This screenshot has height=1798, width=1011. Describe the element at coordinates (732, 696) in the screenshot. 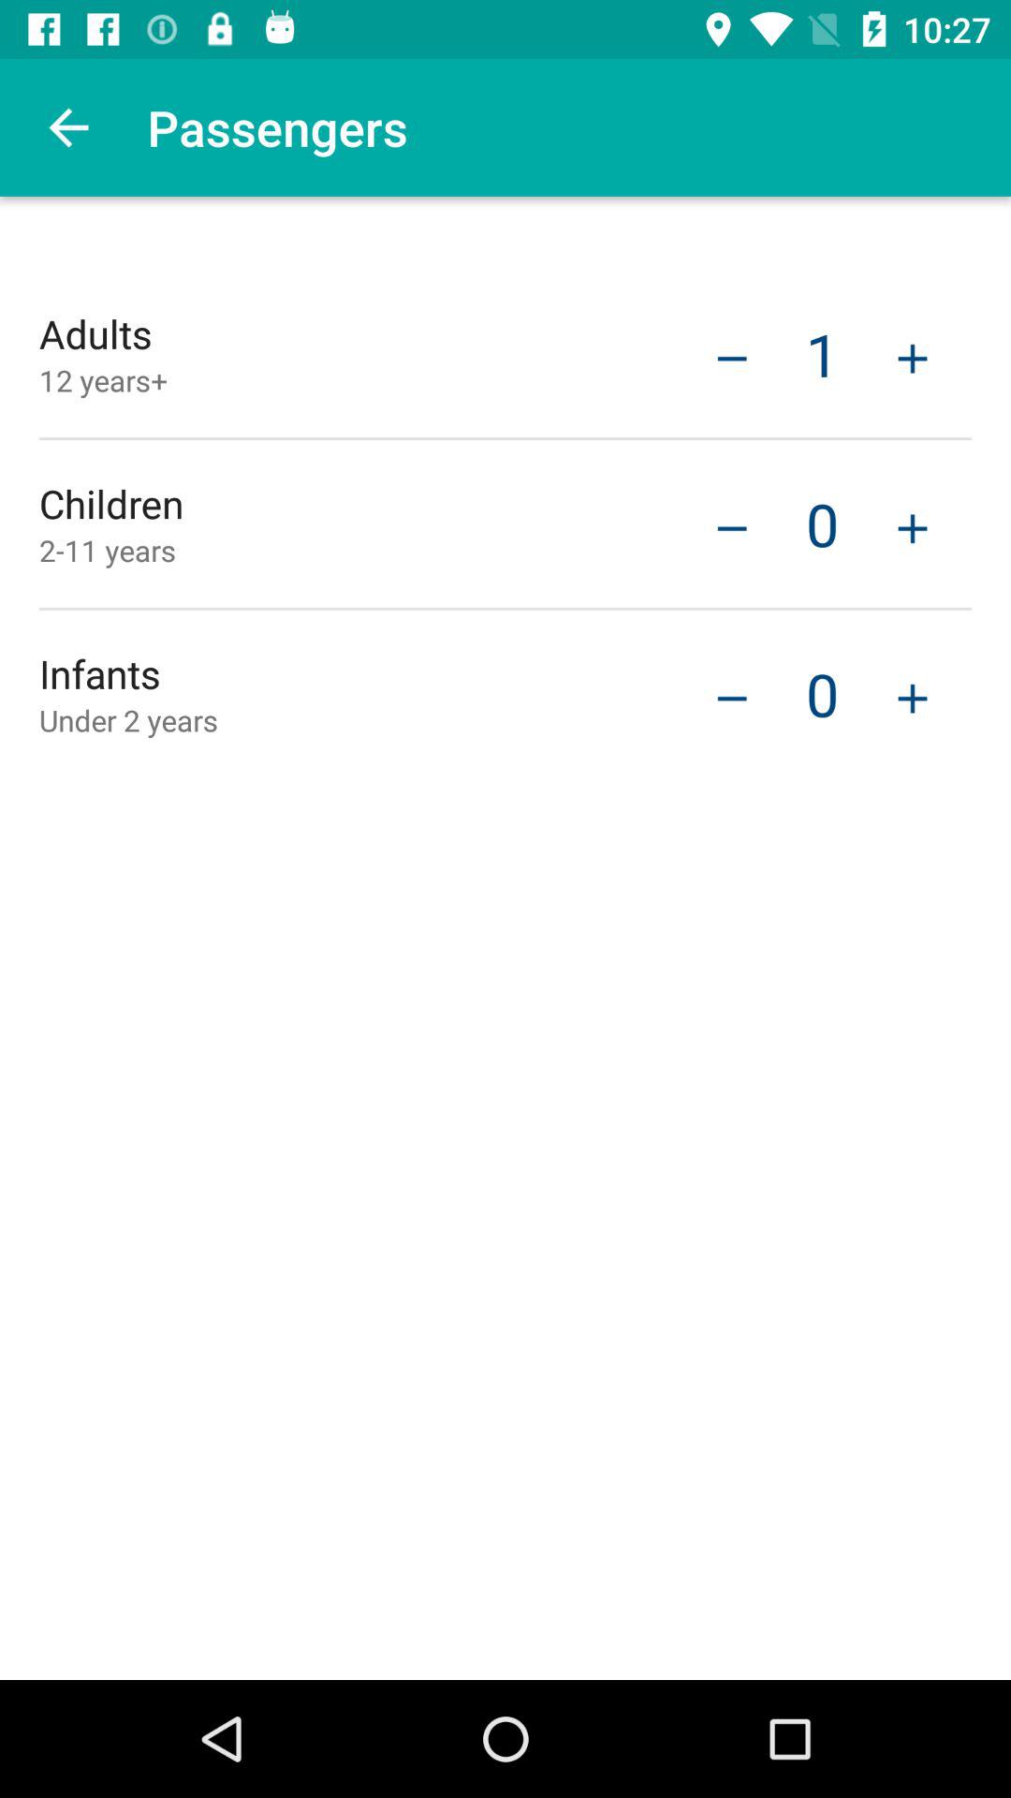

I see `select item to the left of the 0` at that location.